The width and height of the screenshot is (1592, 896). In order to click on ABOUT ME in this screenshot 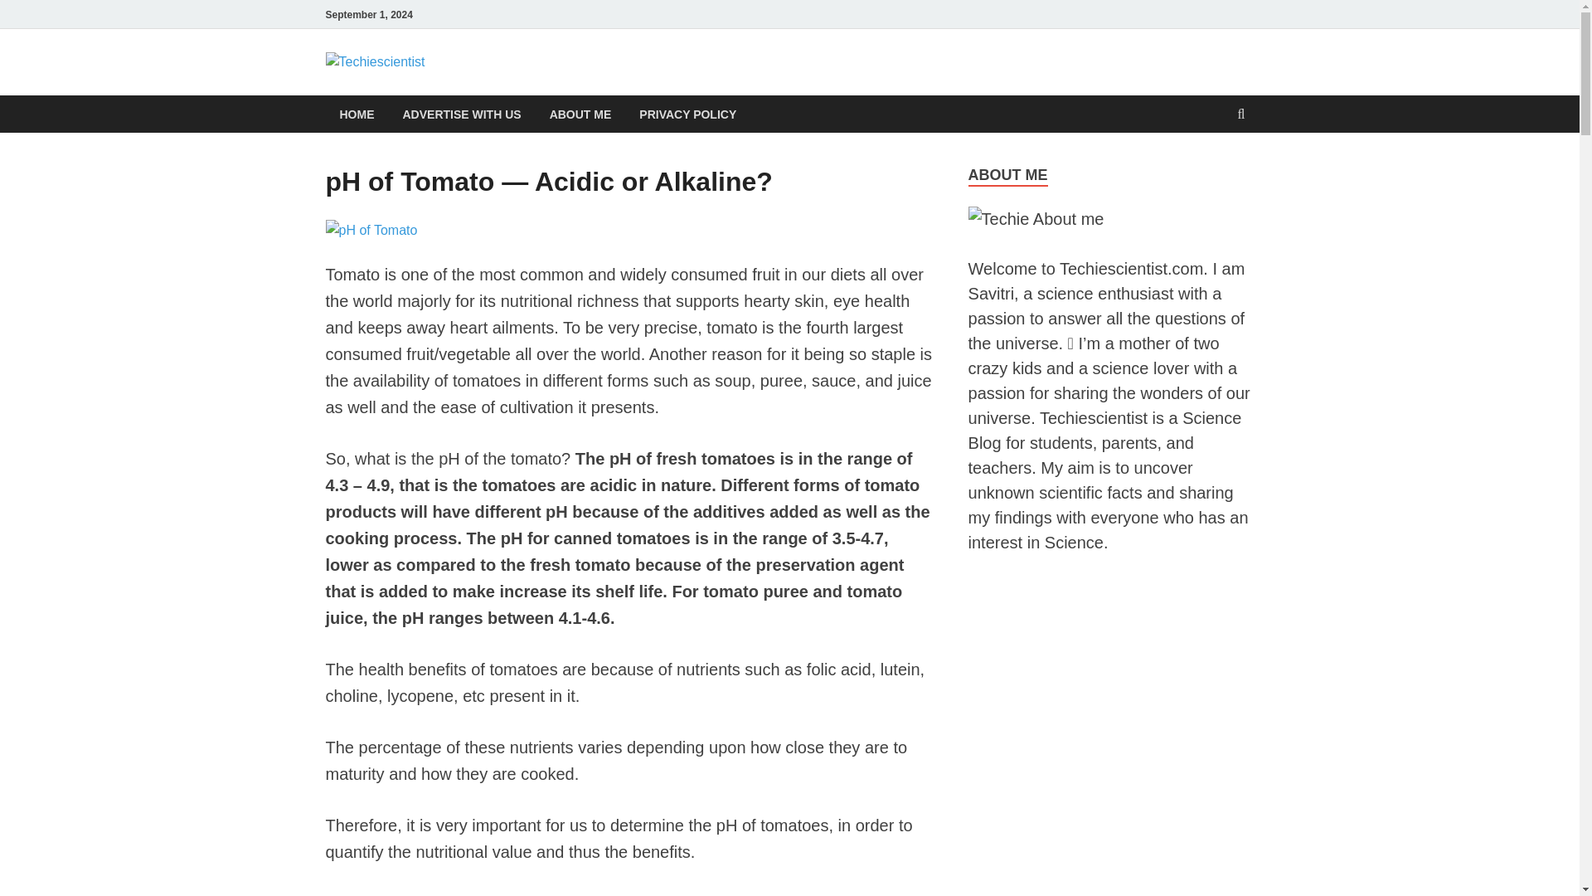, I will do `click(580, 113)`.